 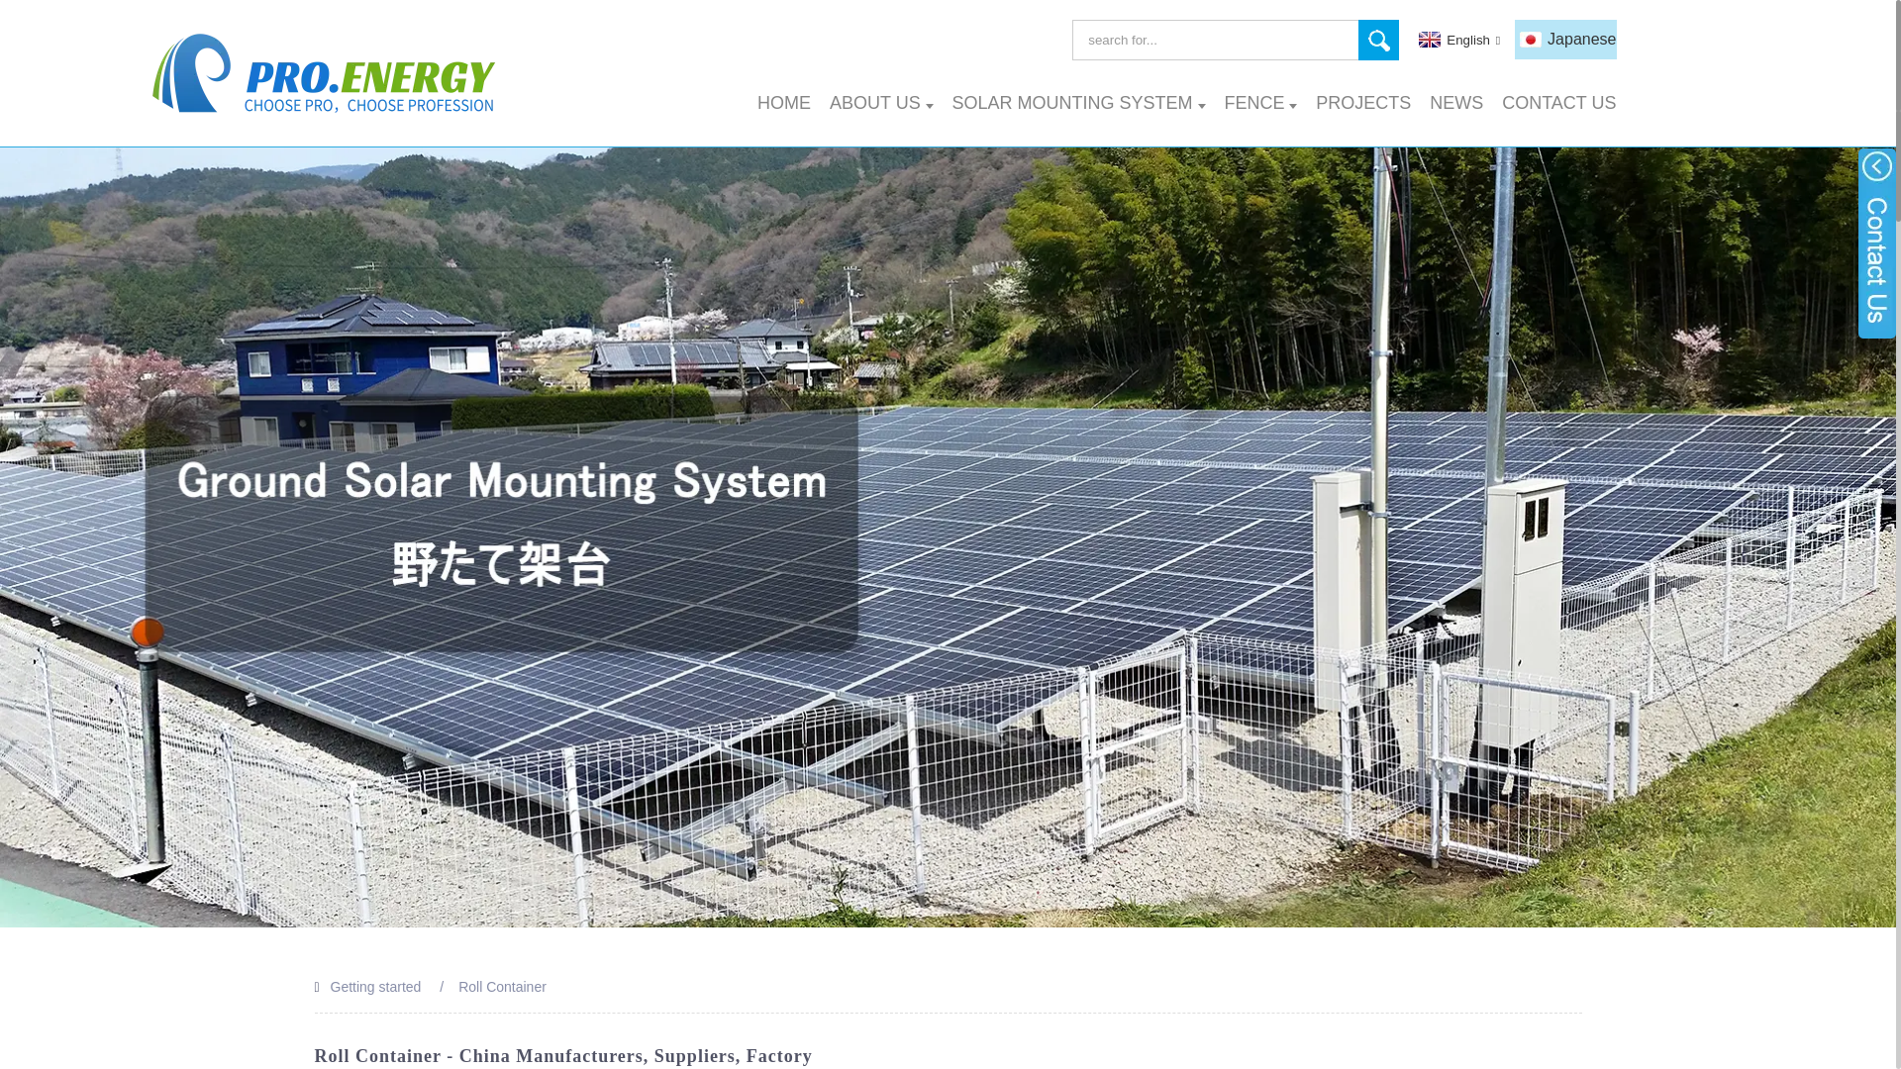 I want to click on Getting started, so click(x=376, y=987).